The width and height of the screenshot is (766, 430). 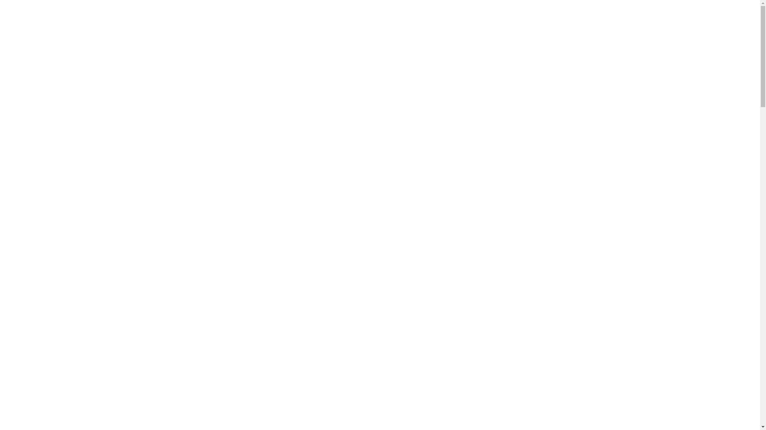 I want to click on PHOTO GALLERY, so click(x=67, y=173).